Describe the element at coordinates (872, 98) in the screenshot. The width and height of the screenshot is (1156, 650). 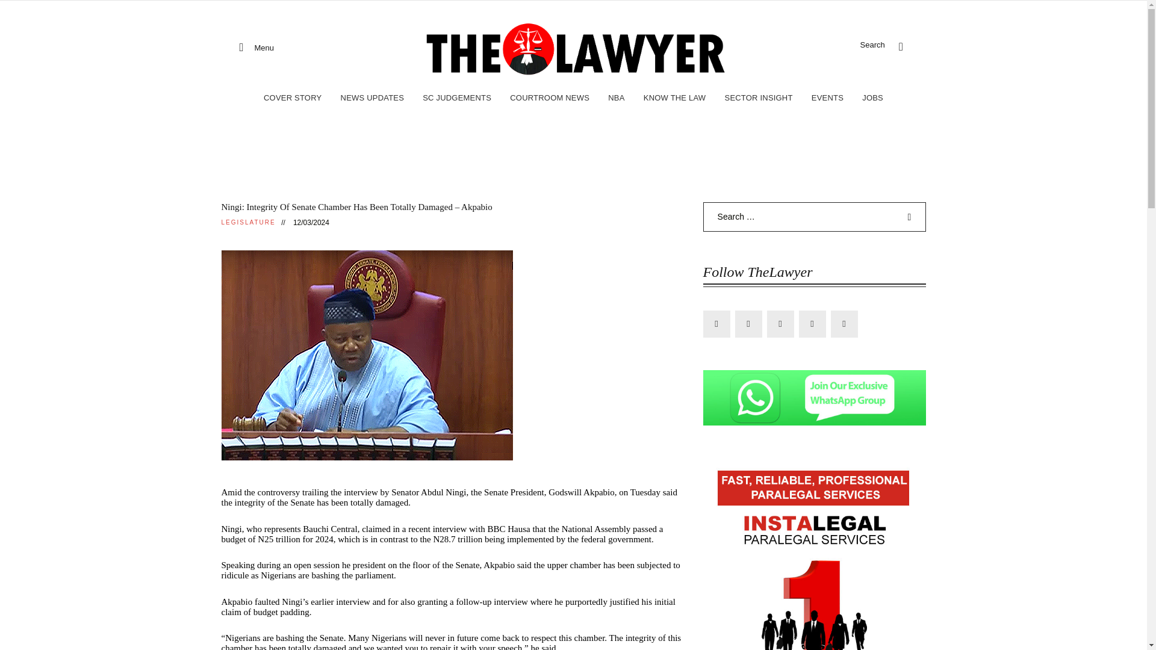
I see `JOBS` at that location.